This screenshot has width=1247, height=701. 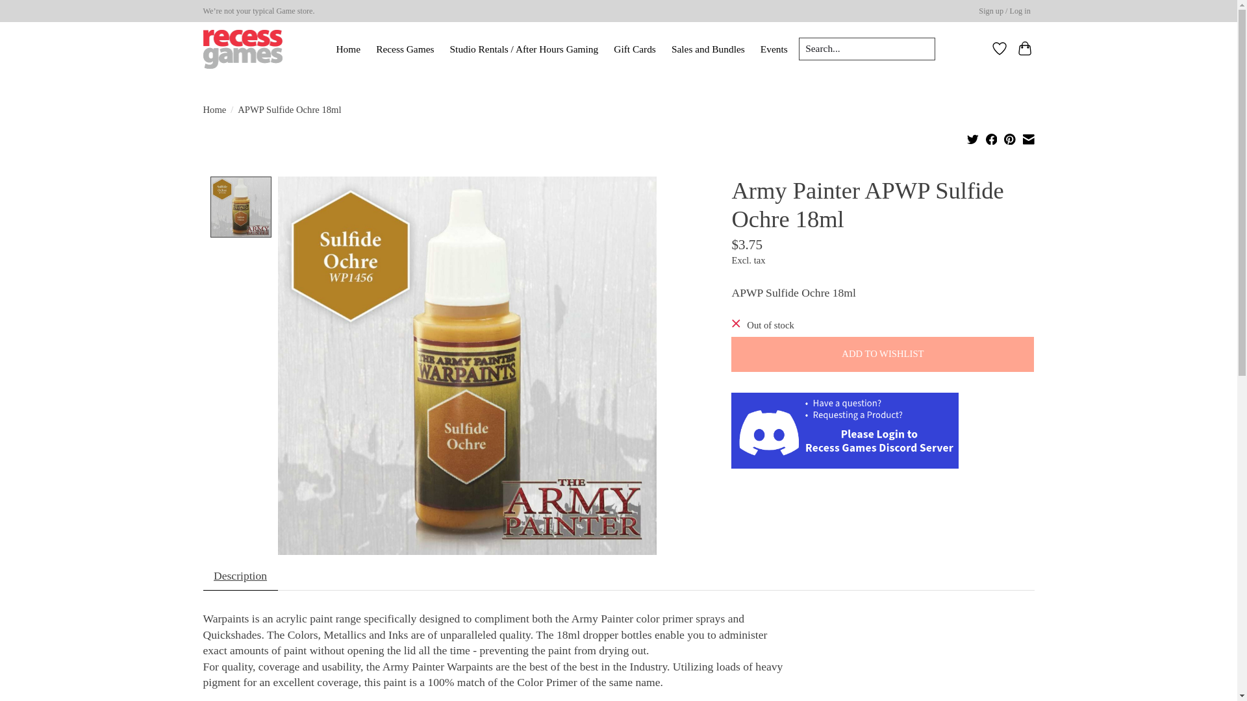 I want to click on Description, so click(x=239, y=576).